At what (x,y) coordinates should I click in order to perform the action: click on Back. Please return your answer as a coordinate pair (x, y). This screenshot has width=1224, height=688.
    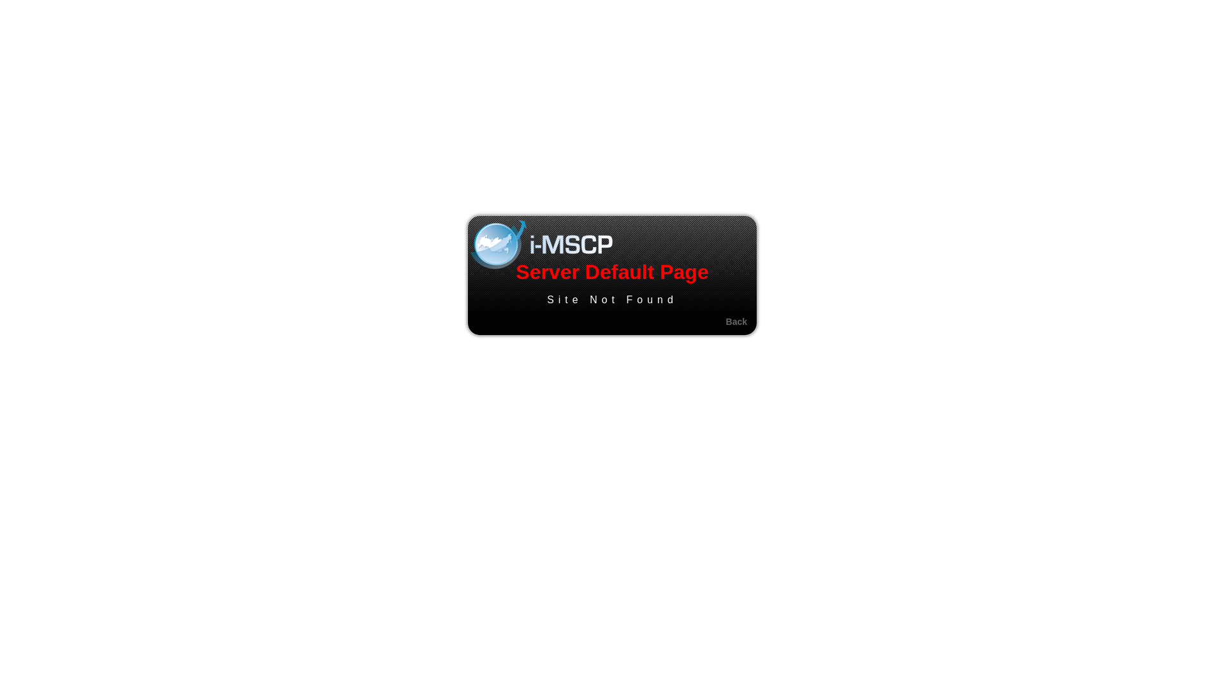
    Looking at the image, I should click on (737, 322).